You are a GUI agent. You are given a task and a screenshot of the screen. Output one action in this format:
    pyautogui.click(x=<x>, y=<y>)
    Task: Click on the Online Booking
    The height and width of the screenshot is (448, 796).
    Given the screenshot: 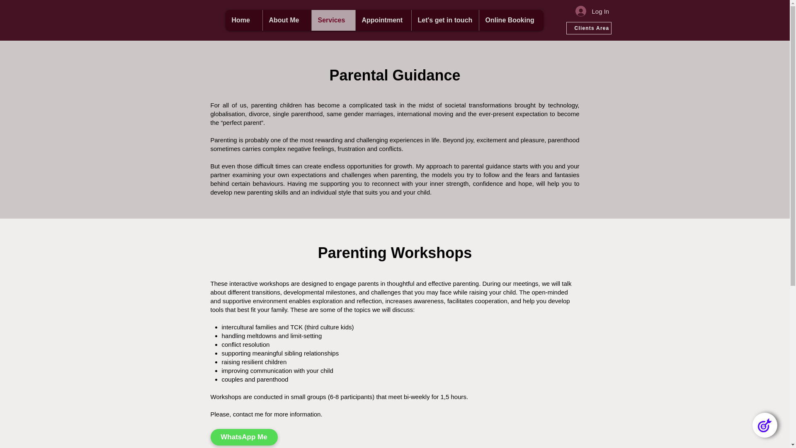 What is the action you would take?
    pyautogui.click(x=510, y=20)
    